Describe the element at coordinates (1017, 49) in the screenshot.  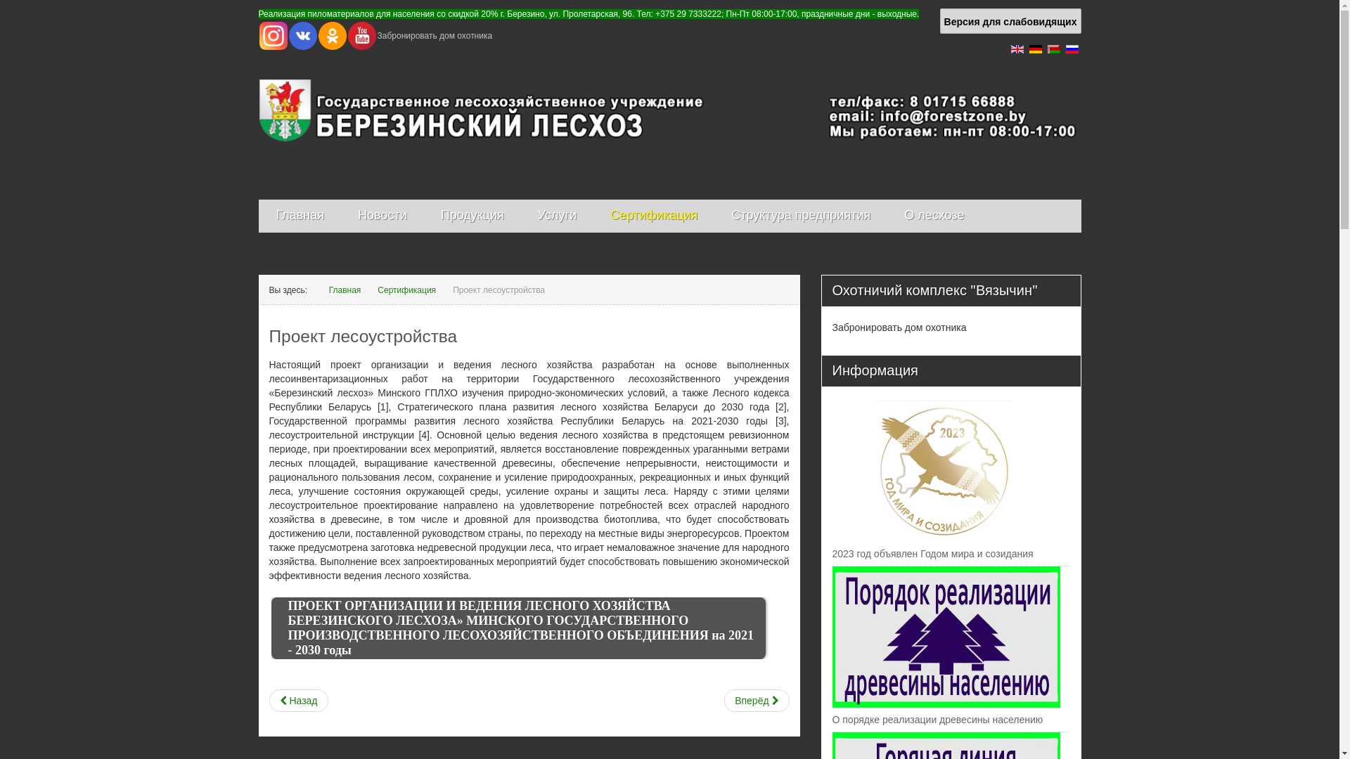
I see `English (UK)` at that location.